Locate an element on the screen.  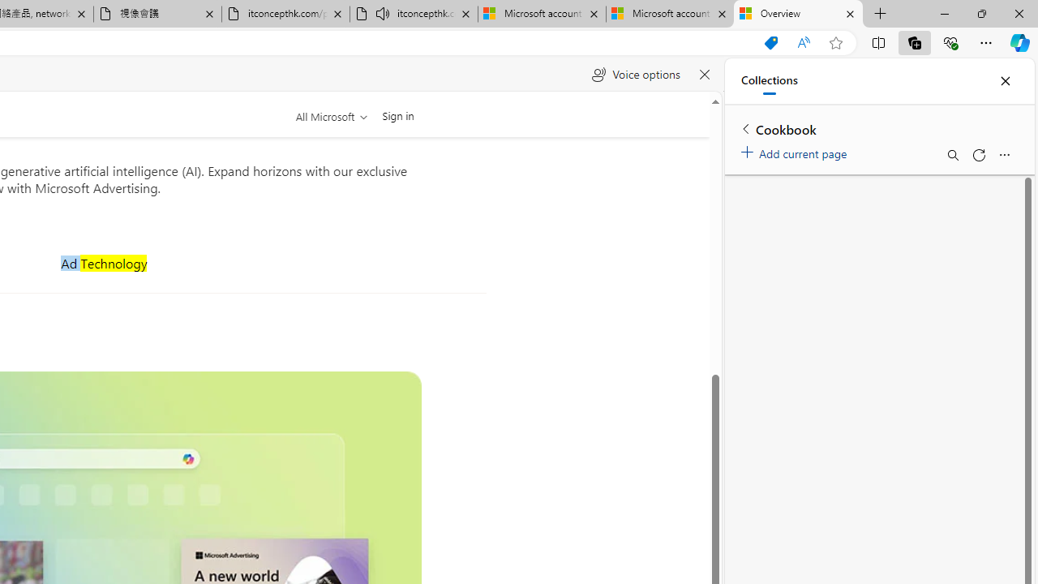
itconcepthk.com/projector_solutions.mp4 is located at coordinates (285, 15).